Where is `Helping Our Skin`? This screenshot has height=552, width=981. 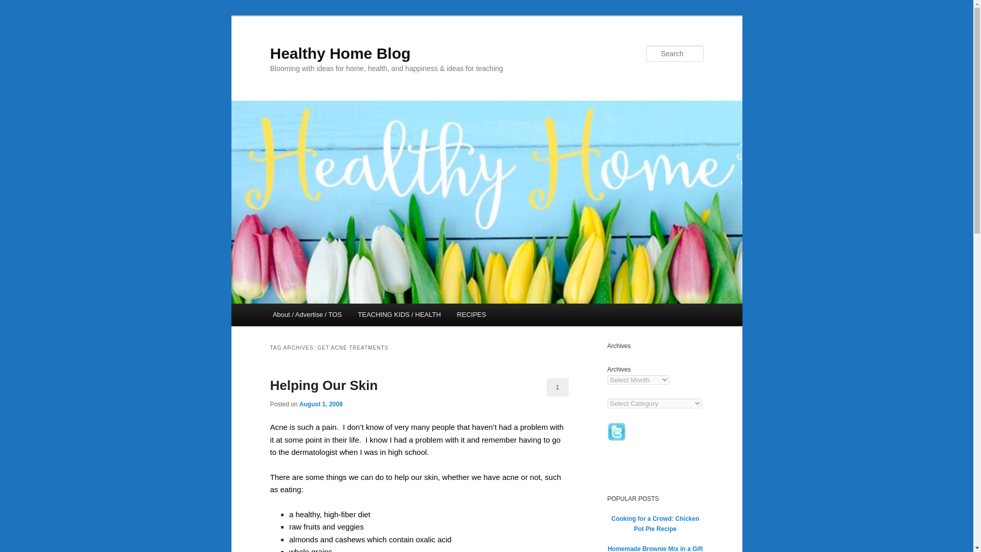 Helping Our Skin is located at coordinates (324, 385).